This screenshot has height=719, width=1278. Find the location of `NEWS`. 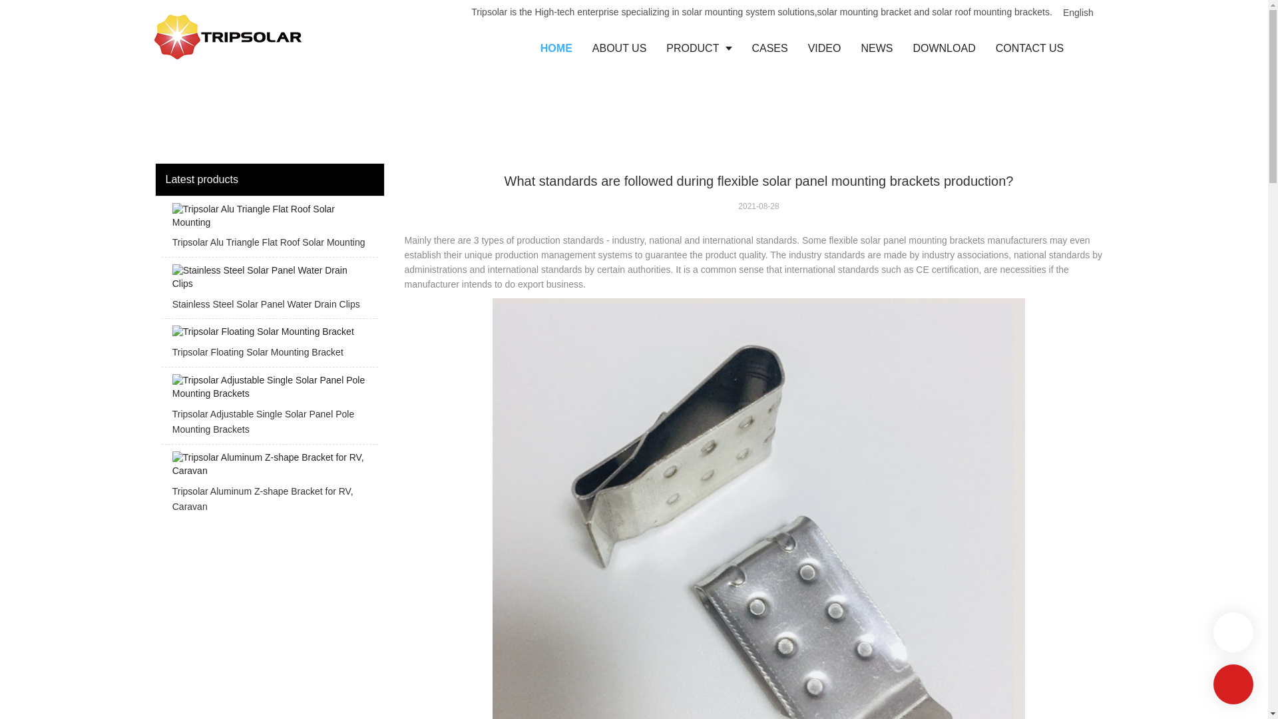

NEWS is located at coordinates (876, 48).